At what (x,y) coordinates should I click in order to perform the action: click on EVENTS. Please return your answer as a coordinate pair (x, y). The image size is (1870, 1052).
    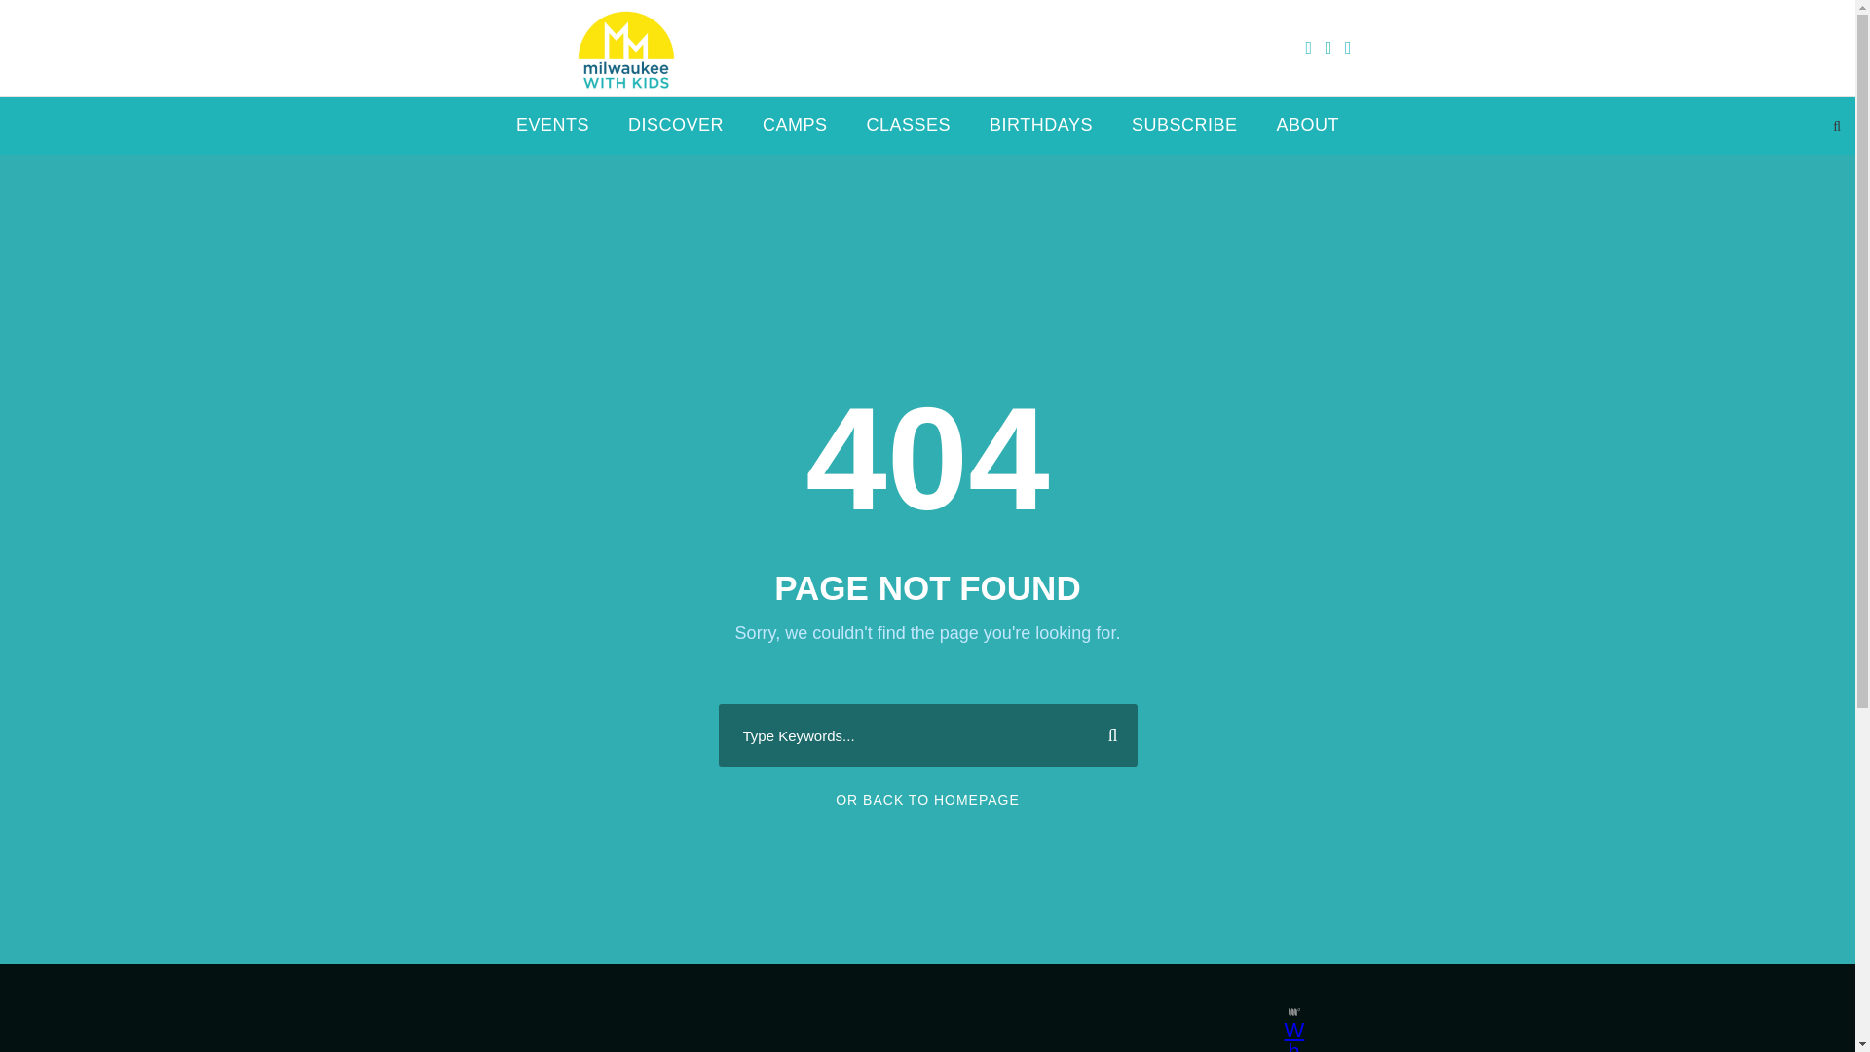
    Looking at the image, I should click on (551, 132).